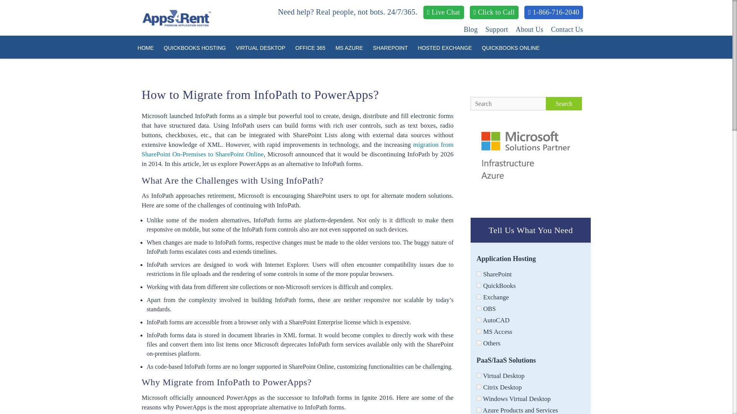  What do you see at coordinates (554, 12) in the screenshot?
I see `1-866-716-2040` at bounding box center [554, 12].